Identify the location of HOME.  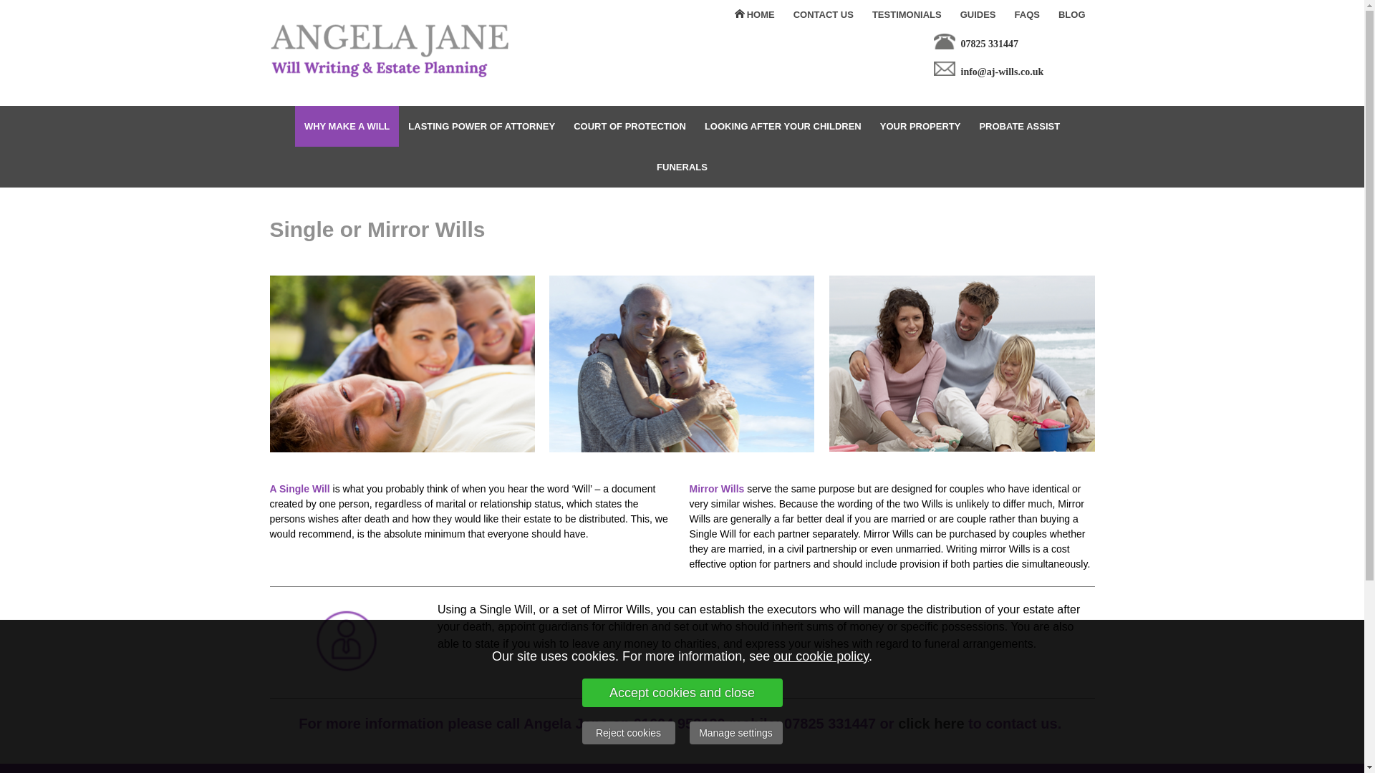
(753, 15).